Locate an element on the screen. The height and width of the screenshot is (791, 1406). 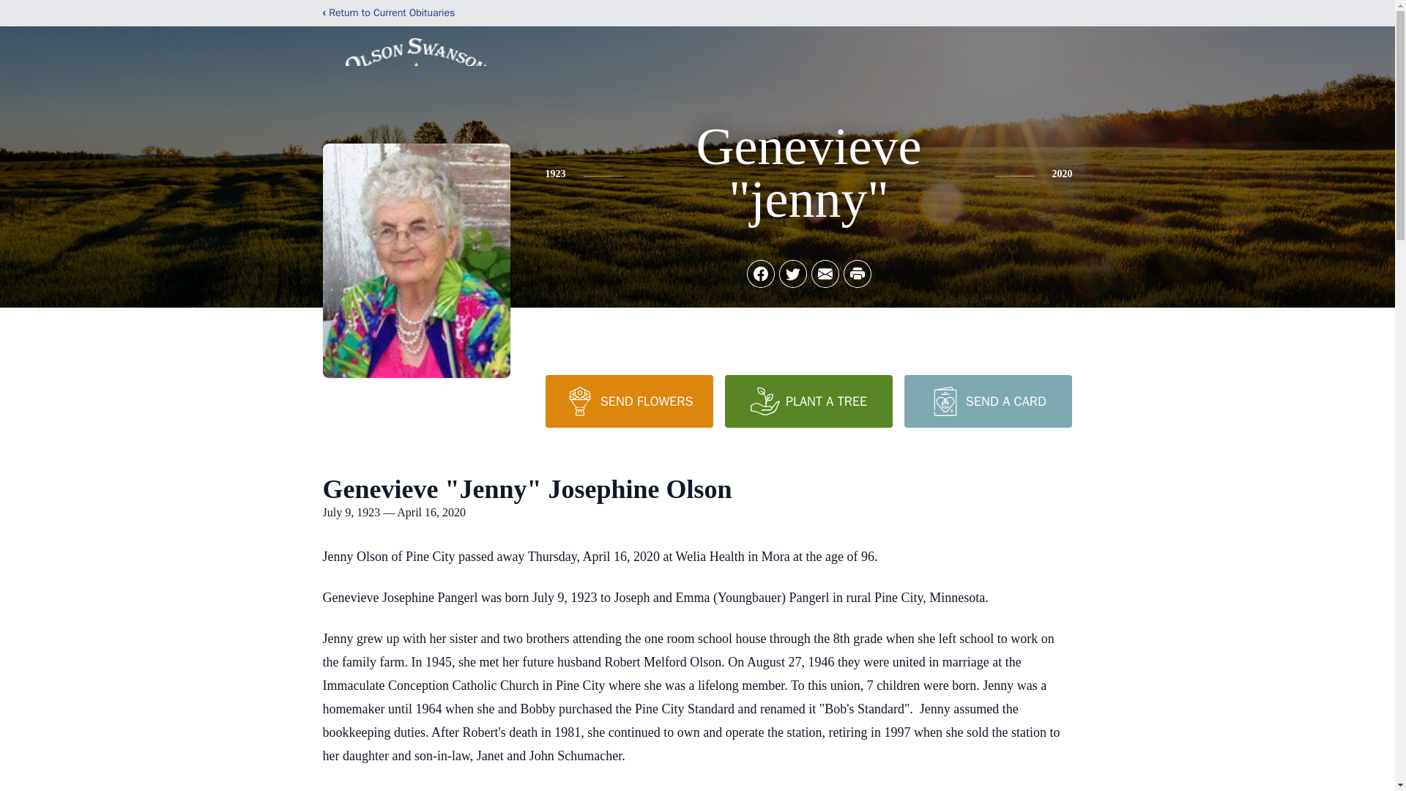
PLANT A TREE is located at coordinates (808, 401).